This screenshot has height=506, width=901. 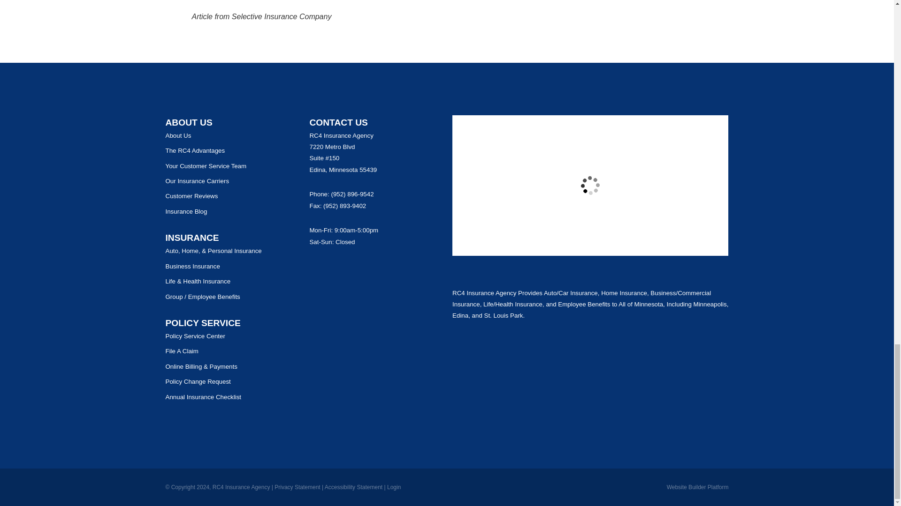 What do you see at coordinates (347, 268) in the screenshot?
I see `Facebook` at bounding box center [347, 268].